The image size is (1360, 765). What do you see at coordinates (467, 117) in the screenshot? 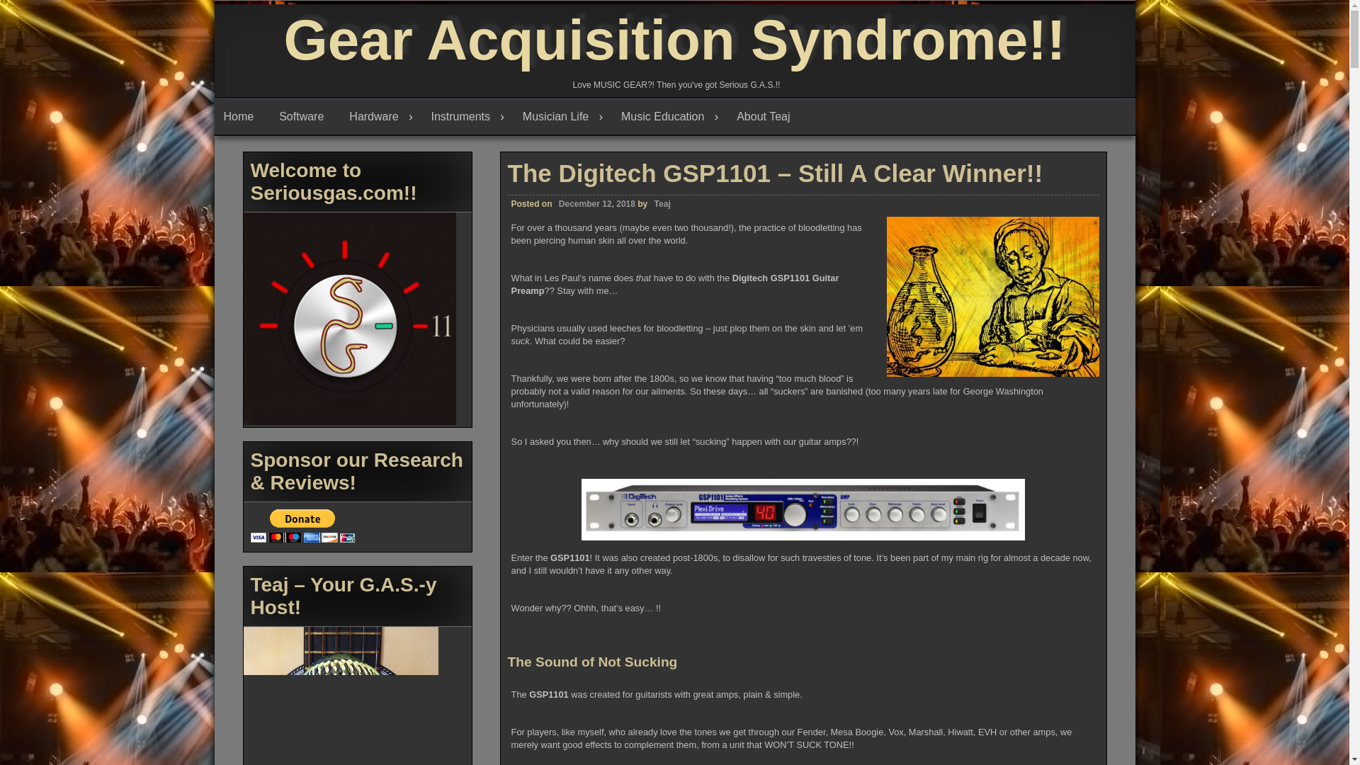
I see `Instruments` at bounding box center [467, 117].